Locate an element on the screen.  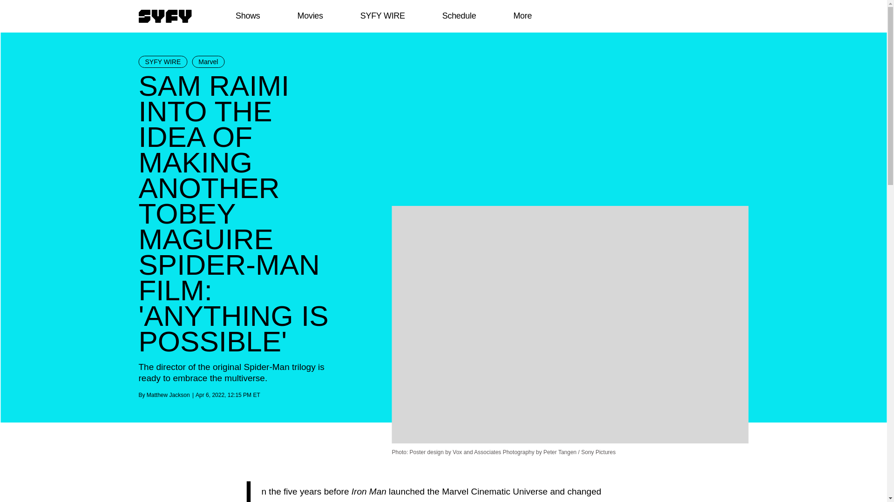
Sam Raimi is located at coordinates (393, 502).